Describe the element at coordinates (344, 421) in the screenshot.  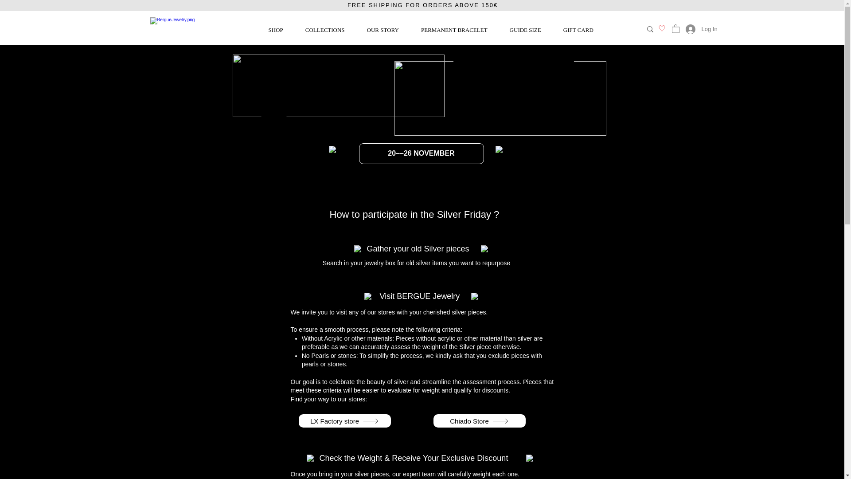
I see `LX Factory store` at that location.